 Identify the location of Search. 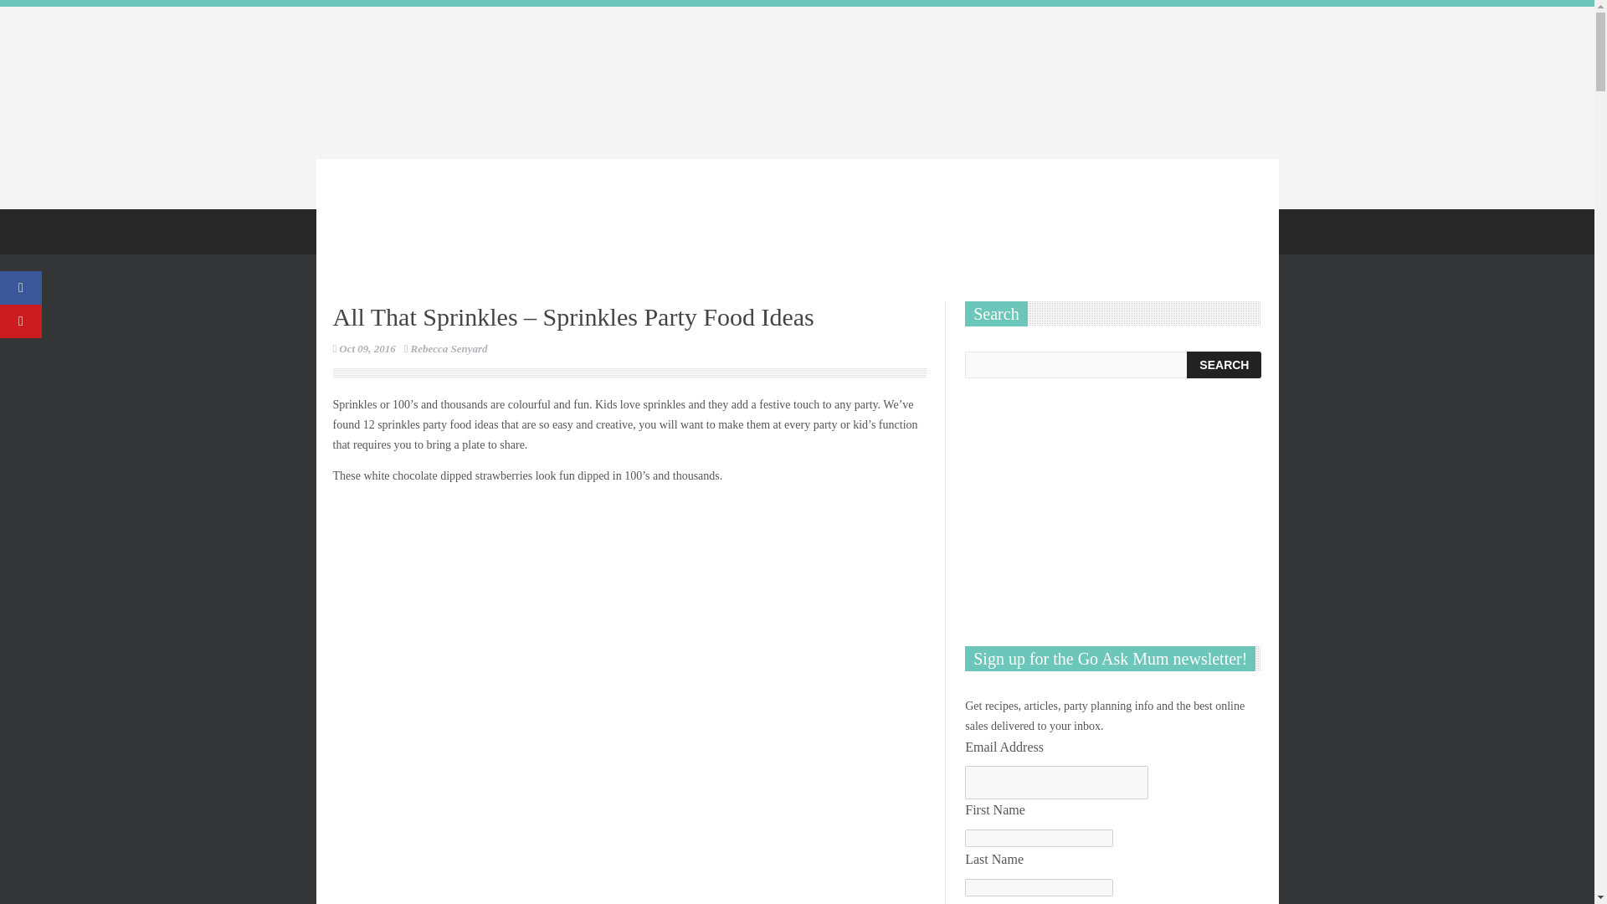
(1224, 365).